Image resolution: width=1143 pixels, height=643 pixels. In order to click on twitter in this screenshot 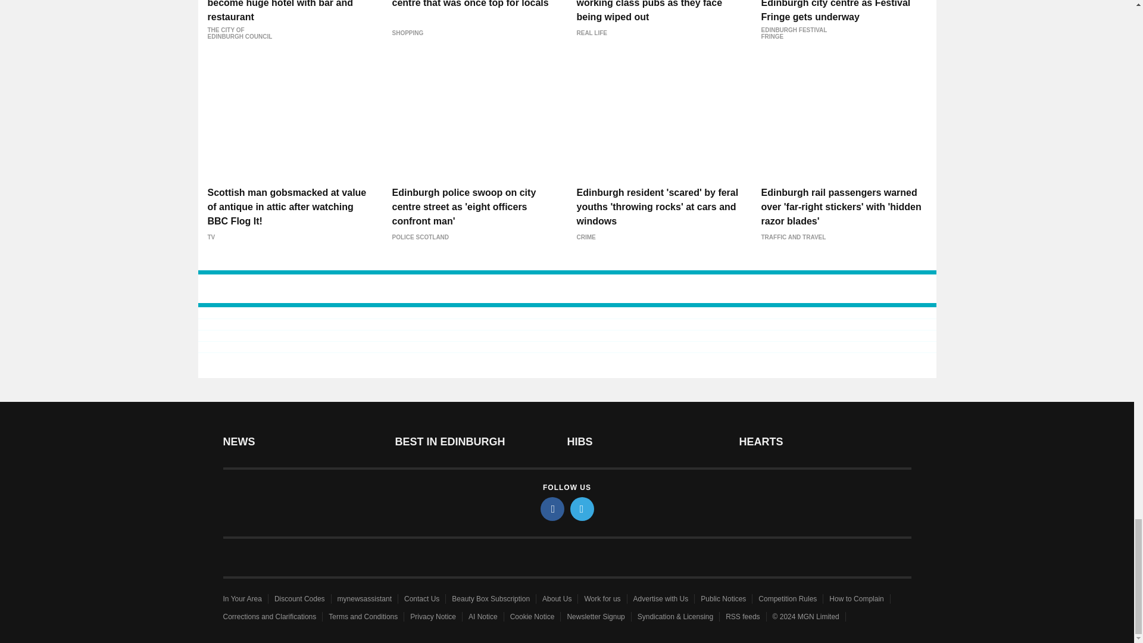, I will do `click(582, 508)`.